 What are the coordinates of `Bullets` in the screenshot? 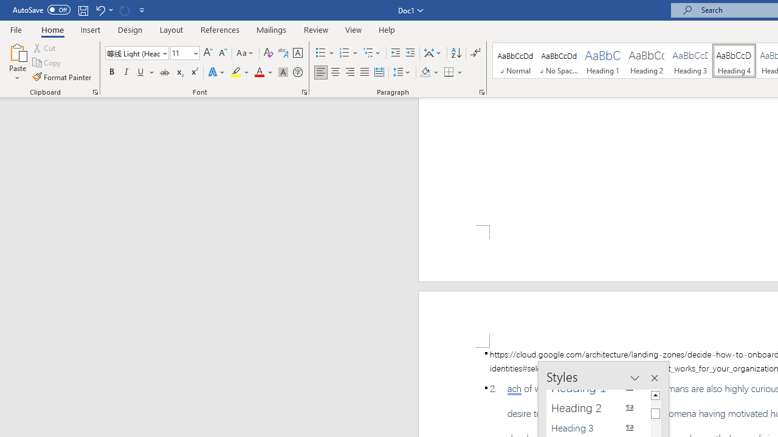 It's located at (326, 53).